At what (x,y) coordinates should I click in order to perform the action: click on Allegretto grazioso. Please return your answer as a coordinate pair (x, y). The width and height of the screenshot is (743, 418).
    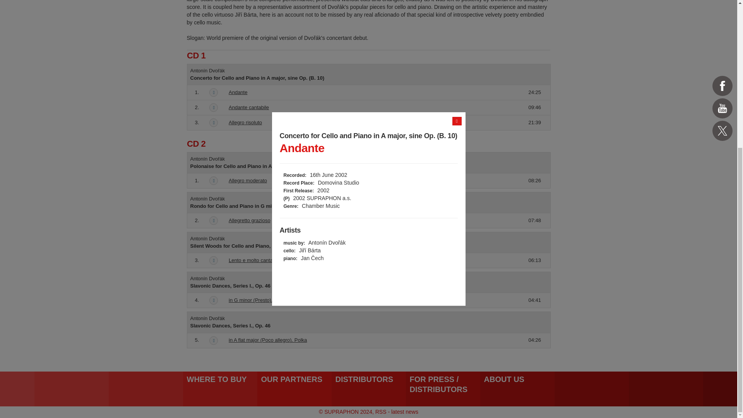
    Looking at the image, I should click on (249, 220).